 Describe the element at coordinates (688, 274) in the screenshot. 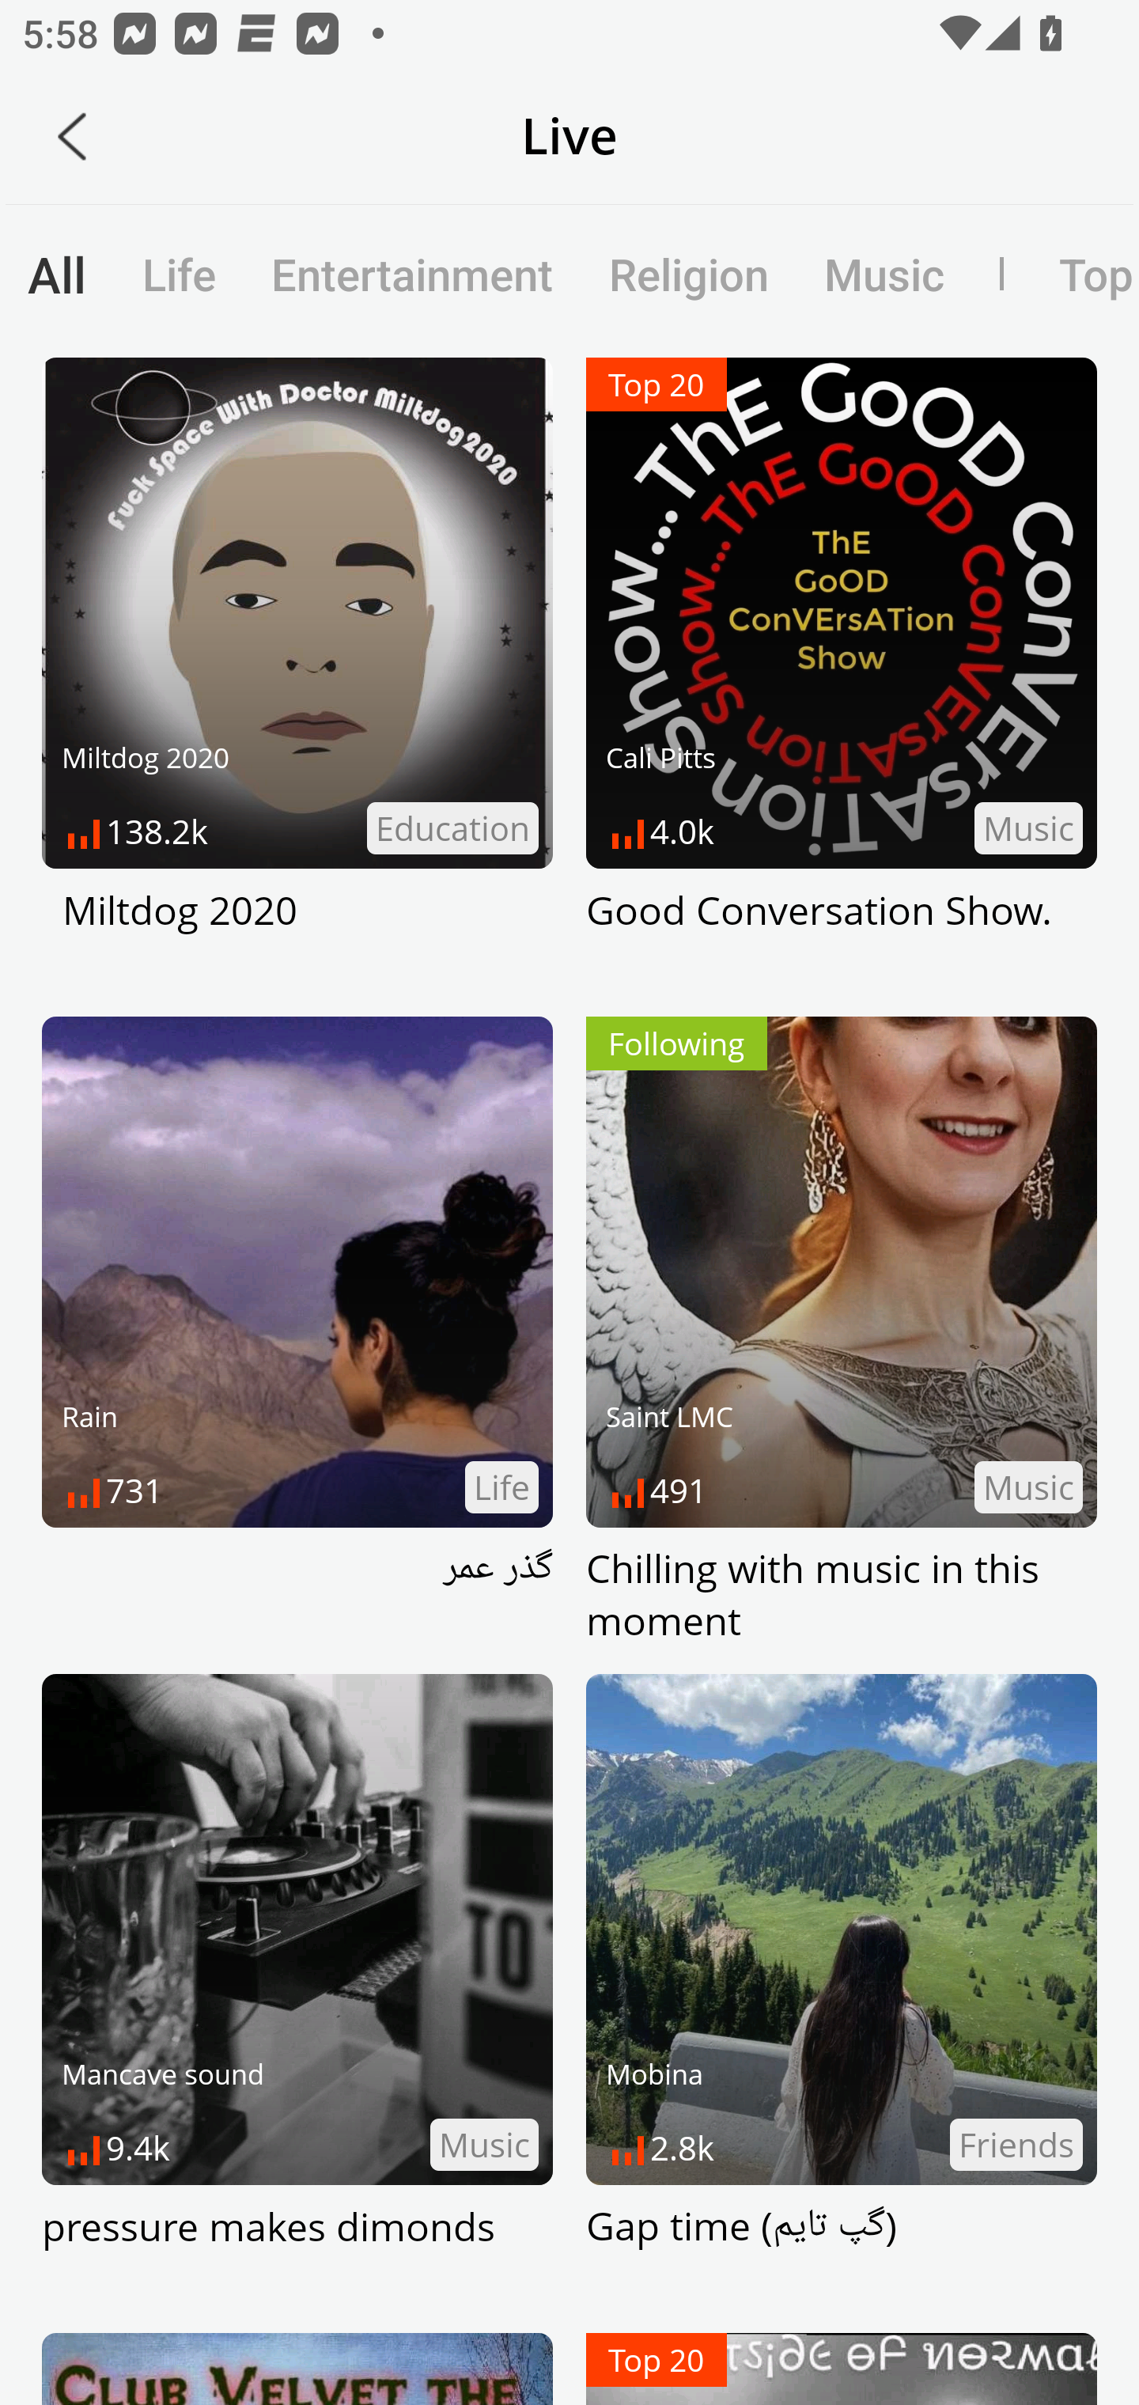

I see `Religion` at that location.